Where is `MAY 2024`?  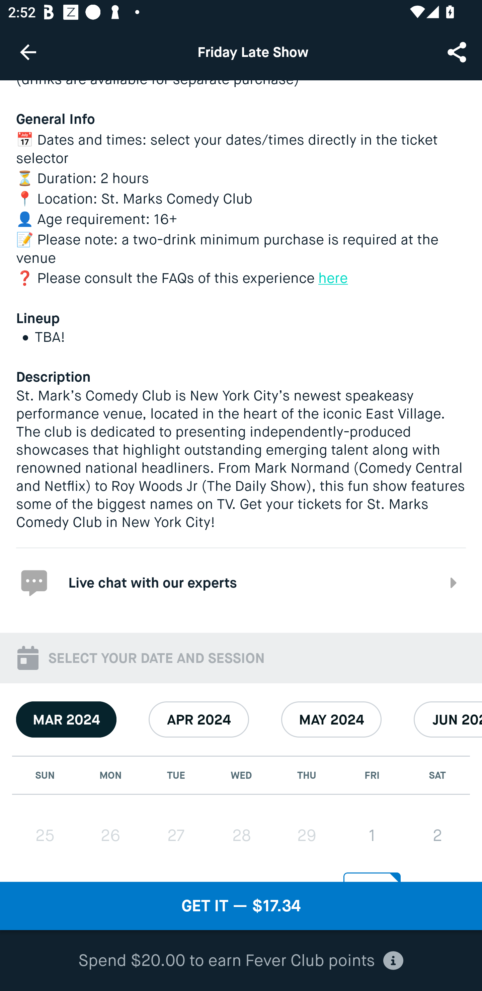
MAY 2024 is located at coordinates (331, 719).